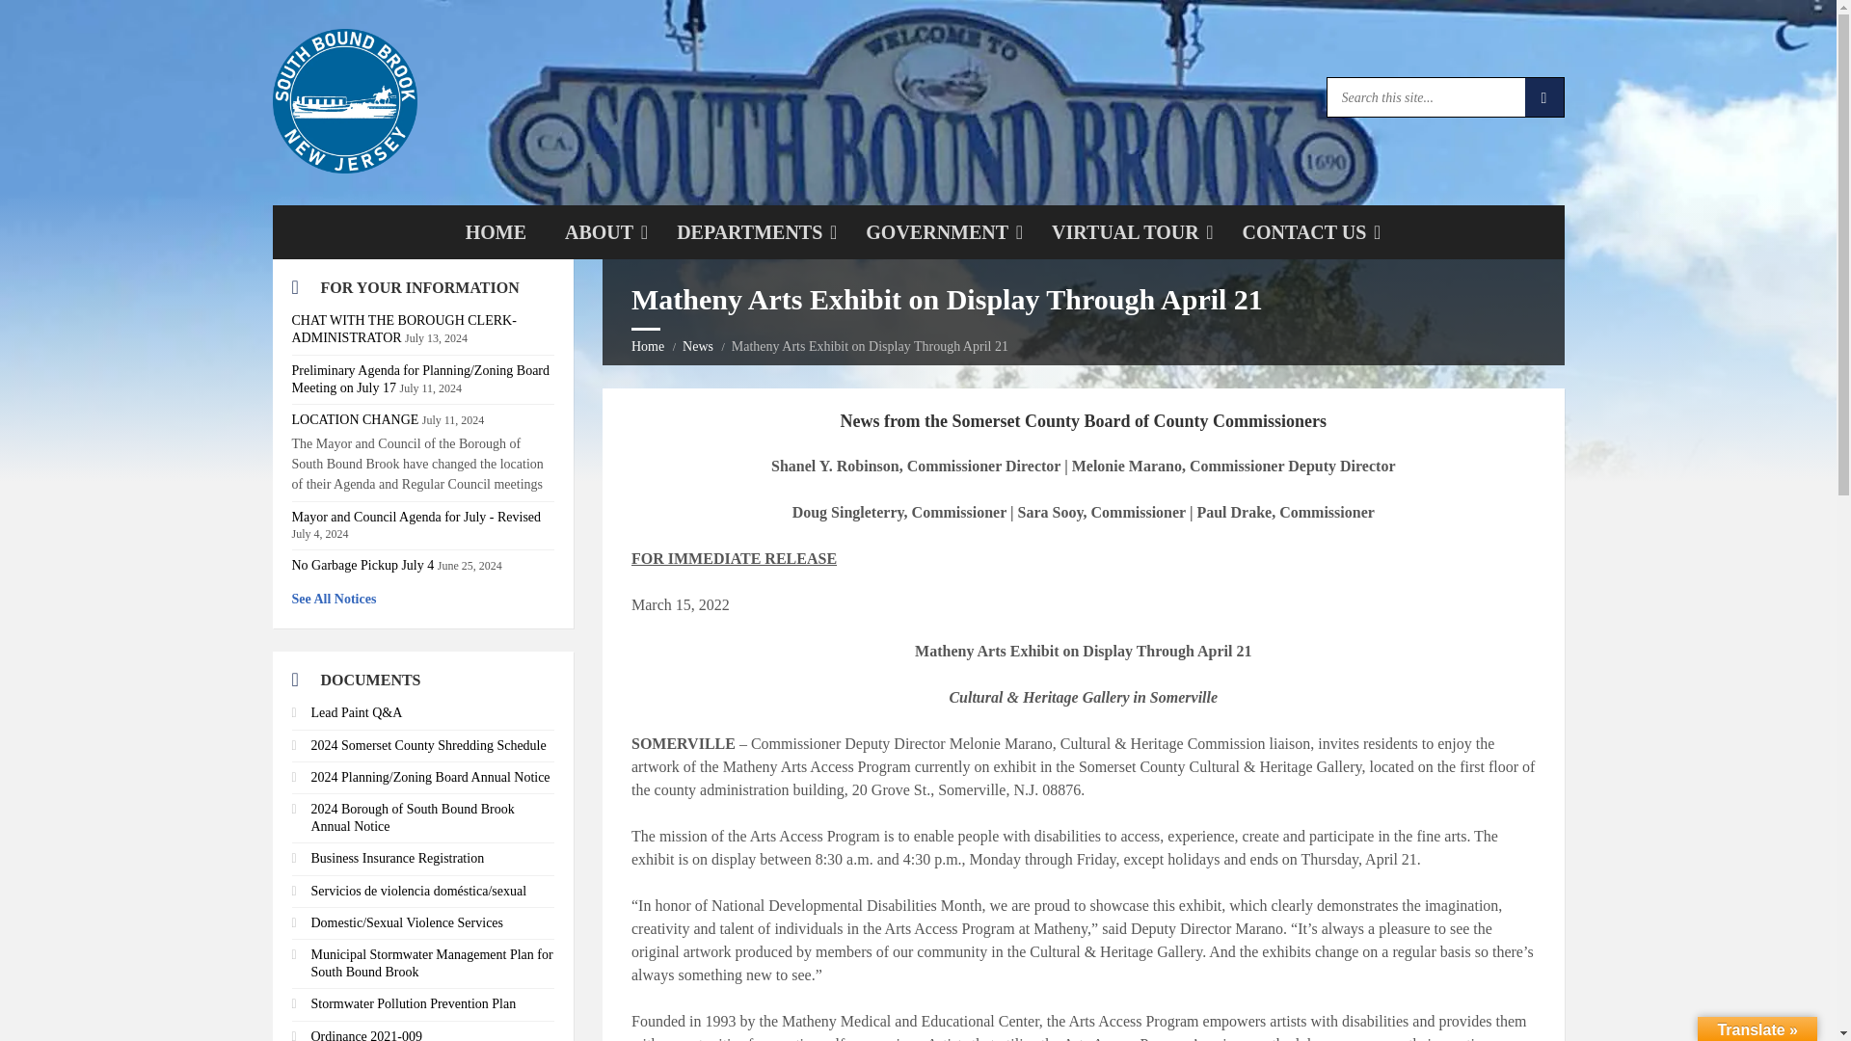 Image resolution: width=1851 pixels, height=1041 pixels. Describe the element at coordinates (751, 231) in the screenshot. I see `ABOUT` at that location.